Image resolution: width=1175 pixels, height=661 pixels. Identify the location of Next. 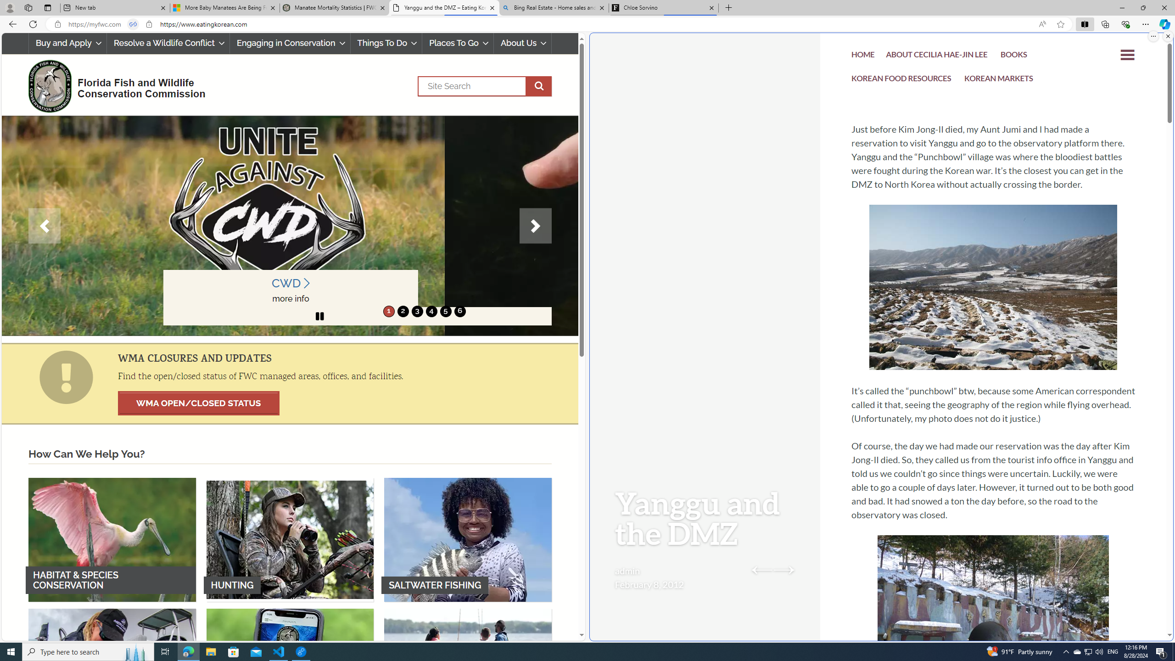
(536, 226).